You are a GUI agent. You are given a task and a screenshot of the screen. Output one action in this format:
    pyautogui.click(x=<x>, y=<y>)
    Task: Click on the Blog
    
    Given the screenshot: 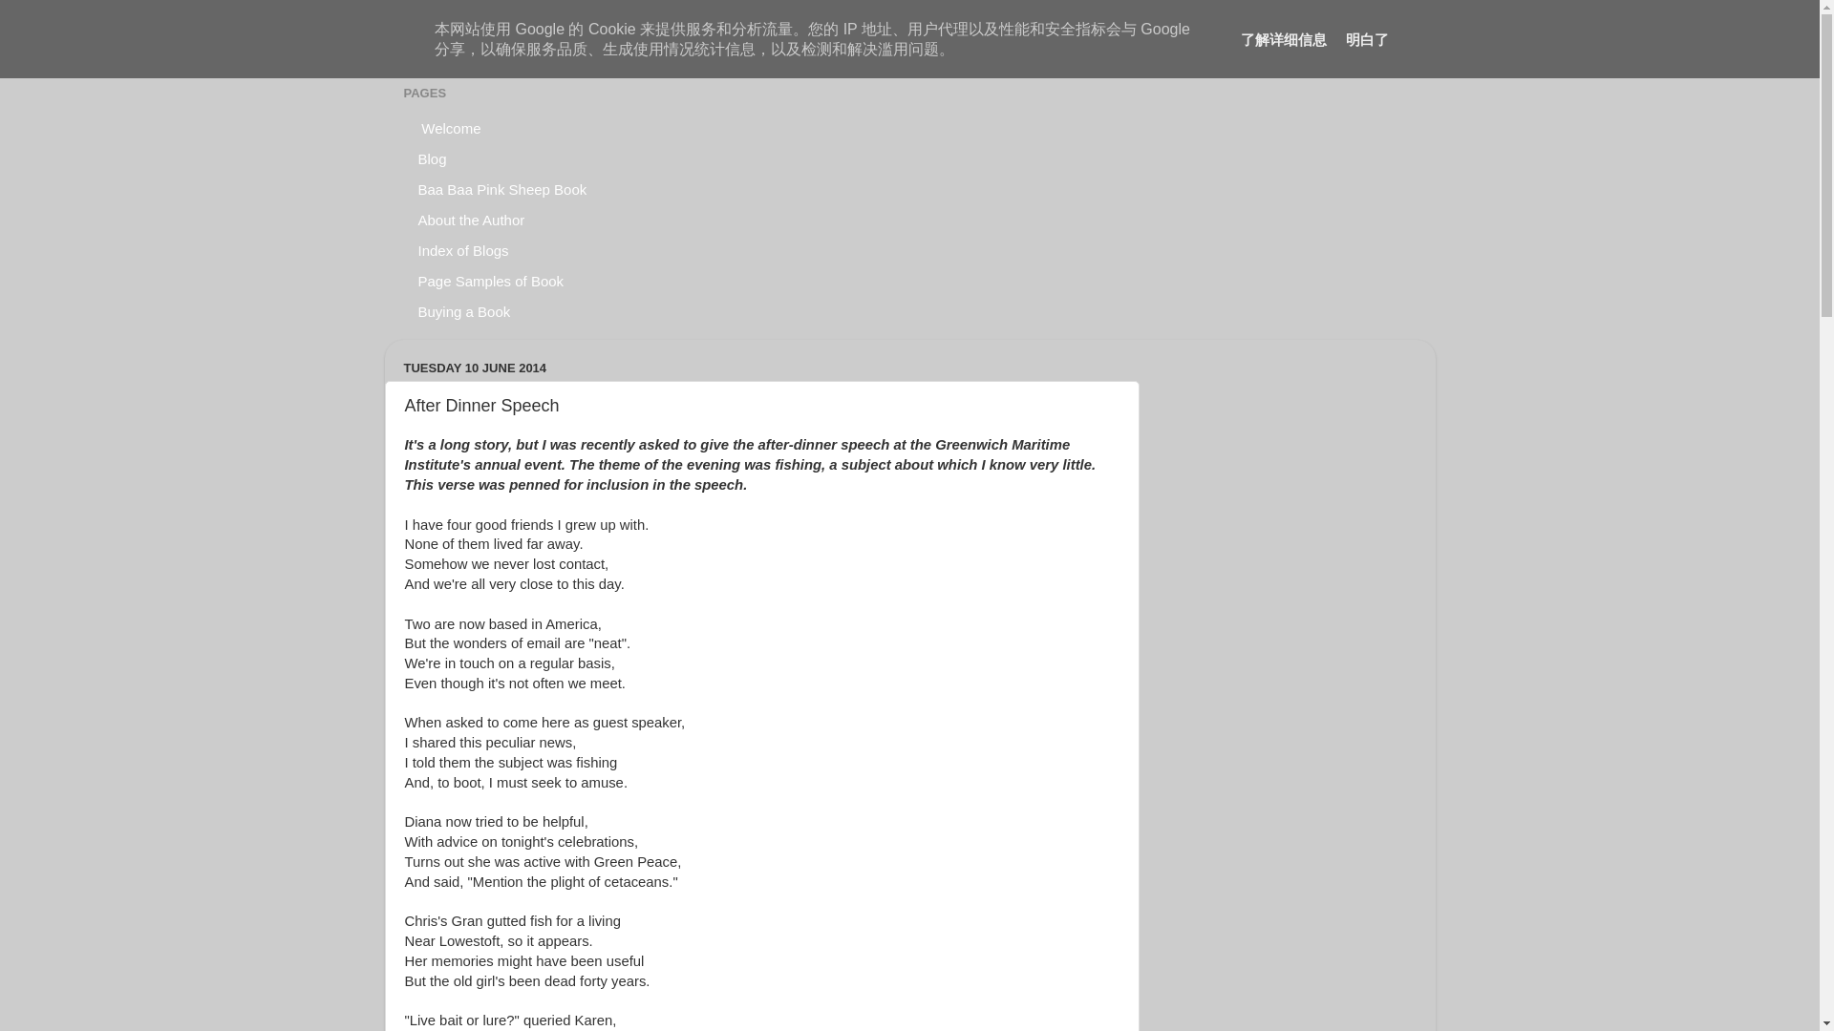 What is the action you would take?
    pyautogui.click(x=432, y=158)
    